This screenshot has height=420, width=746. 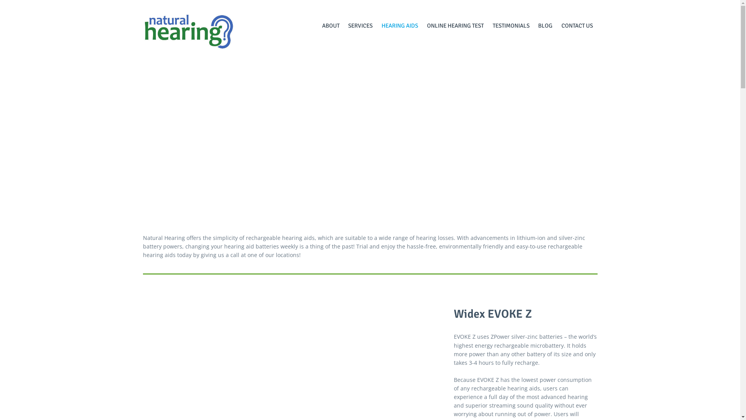 I want to click on ONLINE HEARING TEST, so click(x=455, y=26).